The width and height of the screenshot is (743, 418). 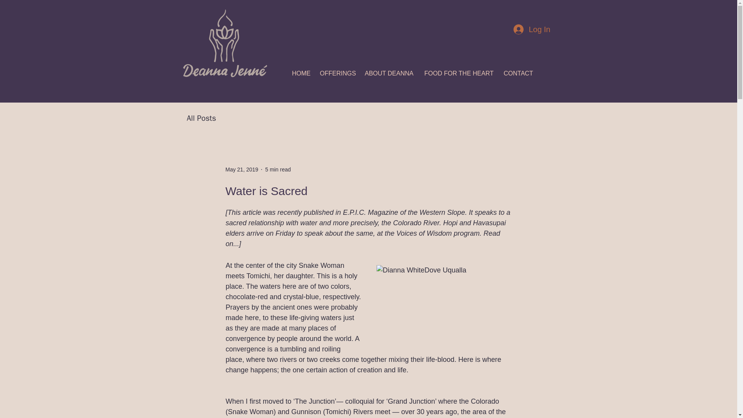 What do you see at coordinates (531, 29) in the screenshot?
I see `Log In` at bounding box center [531, 29].